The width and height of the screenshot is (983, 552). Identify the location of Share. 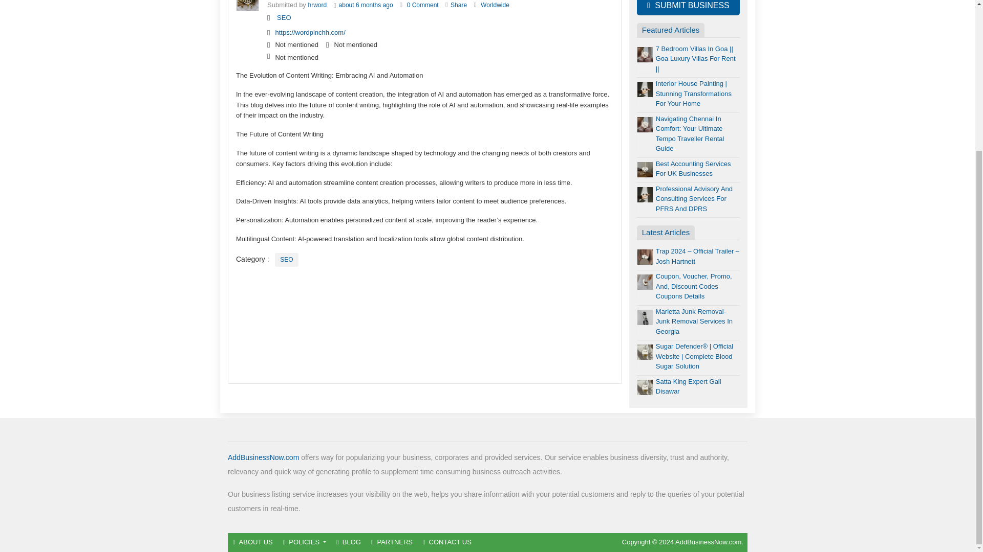
(459, 5).